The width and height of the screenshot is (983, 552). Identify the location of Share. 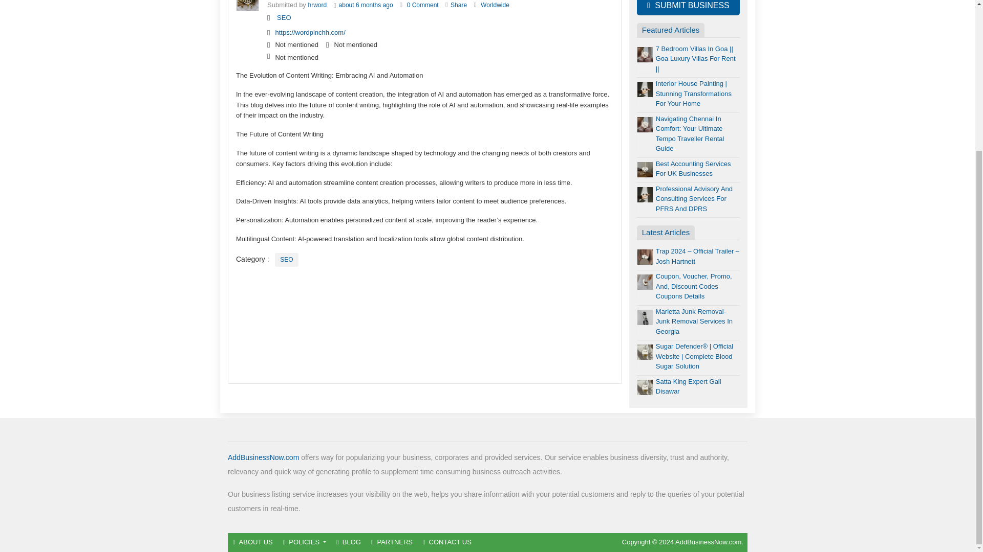
(459, 5).